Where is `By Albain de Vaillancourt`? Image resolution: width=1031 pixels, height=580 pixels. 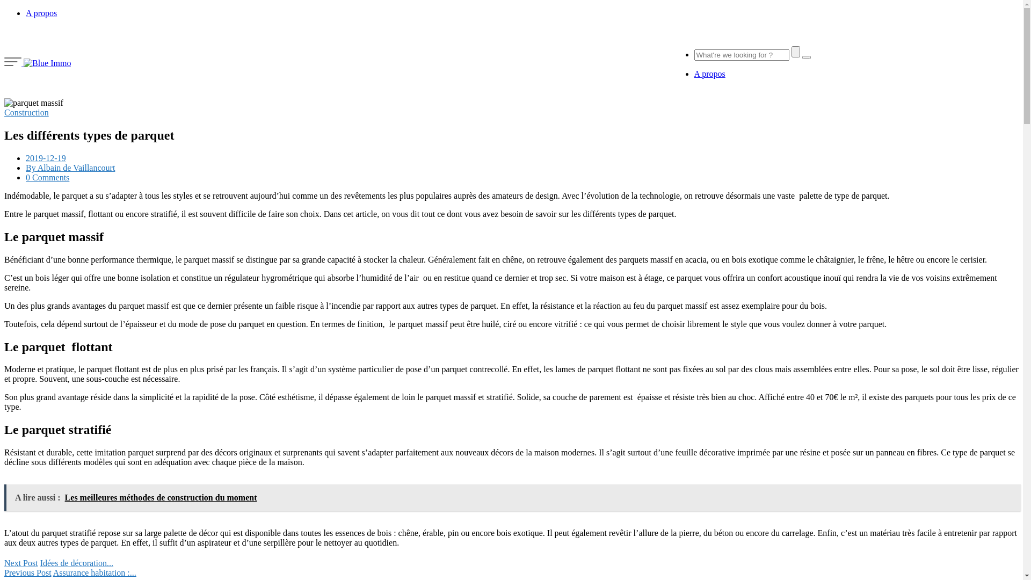 By Albain de Vaillancourt is located at coordinates (70, 168).